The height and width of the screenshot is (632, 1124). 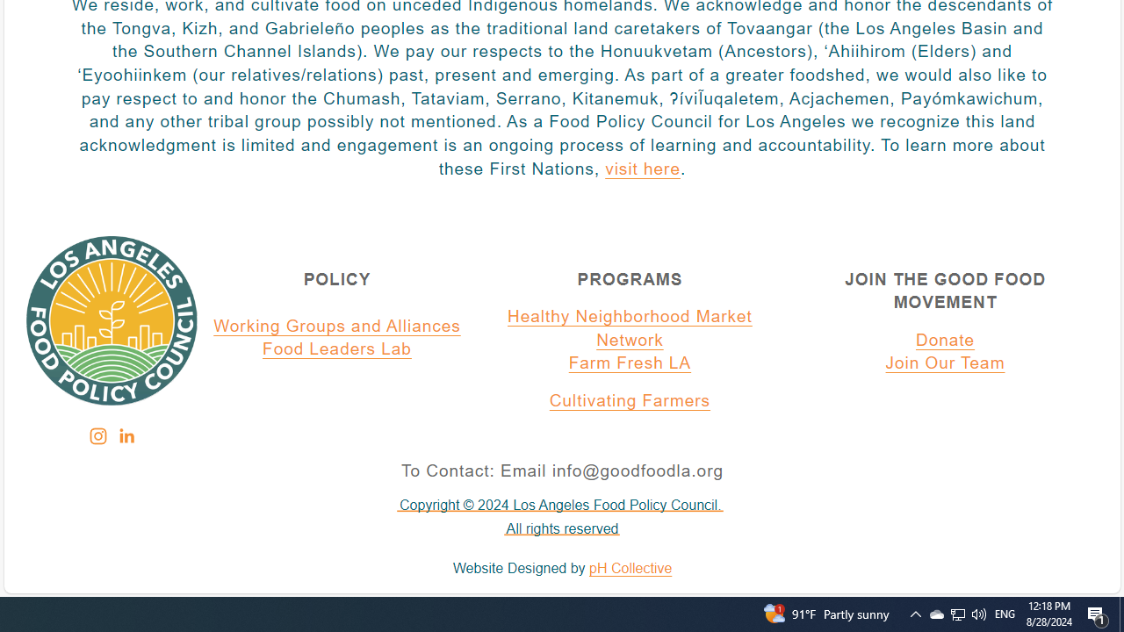 I want to click on visit here, so click(x=642, y=169).